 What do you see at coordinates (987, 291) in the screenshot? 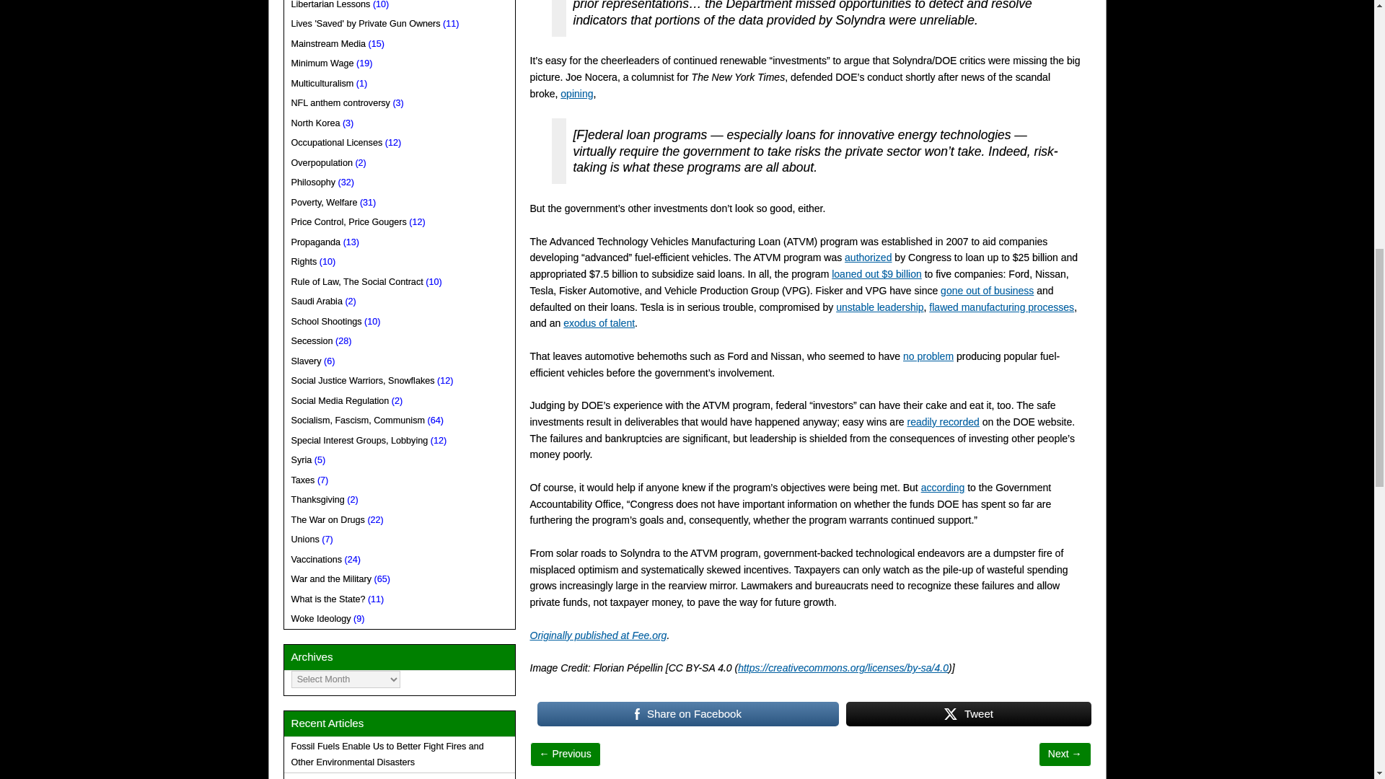
I see `gone out of business` at bounding box center [987, 291].